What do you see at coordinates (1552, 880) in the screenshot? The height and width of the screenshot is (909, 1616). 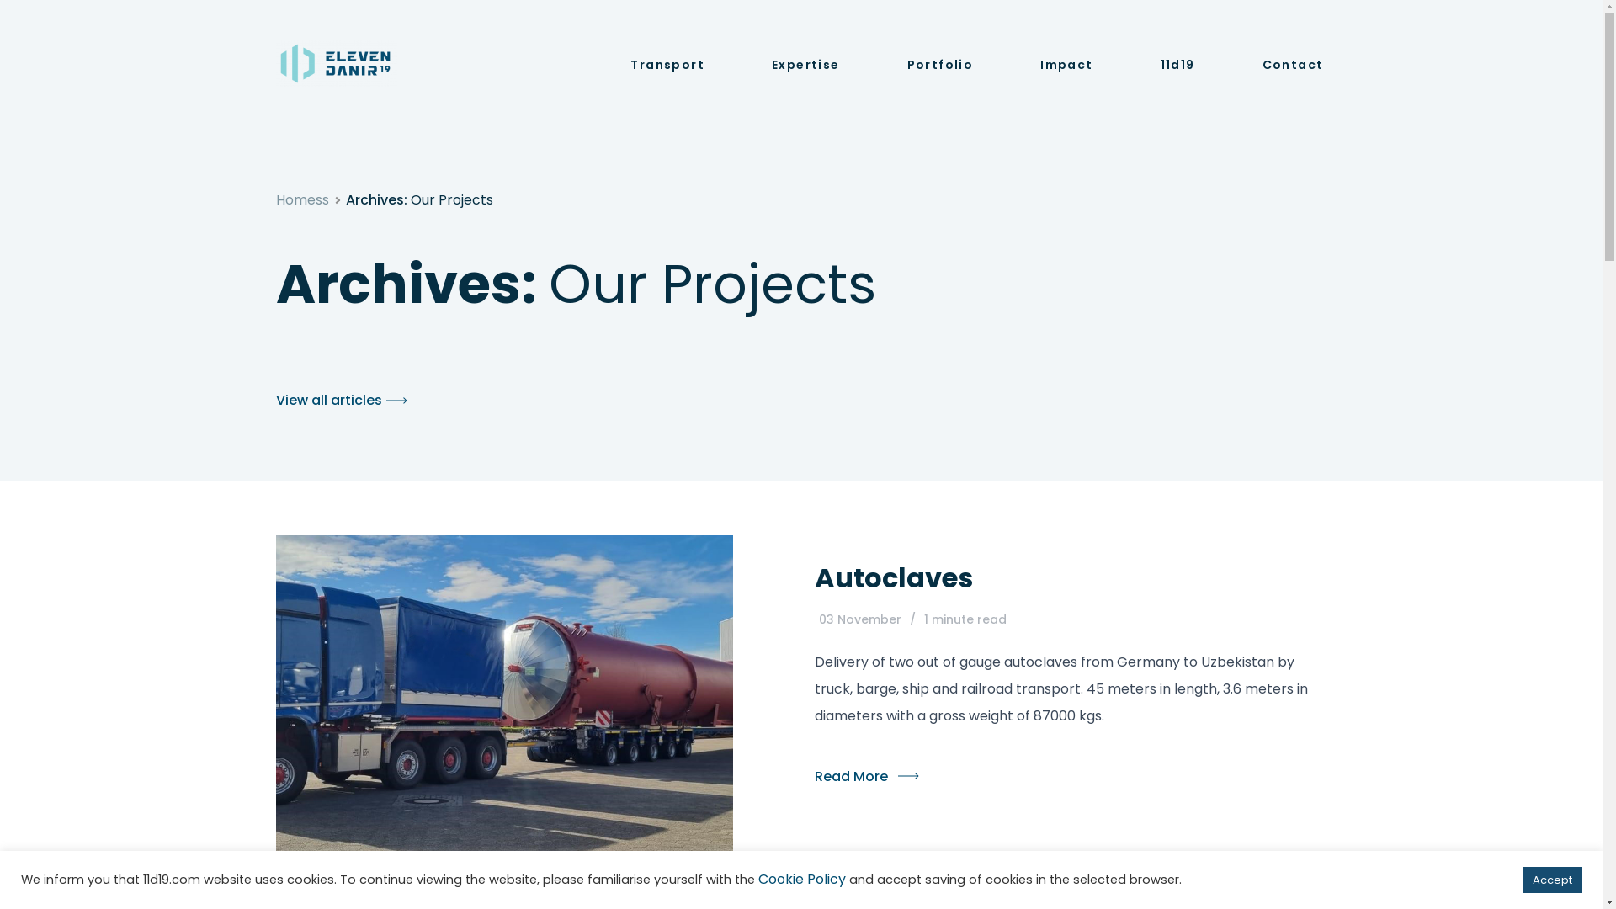 I see `Accept` at bounding box center [1552, 880].